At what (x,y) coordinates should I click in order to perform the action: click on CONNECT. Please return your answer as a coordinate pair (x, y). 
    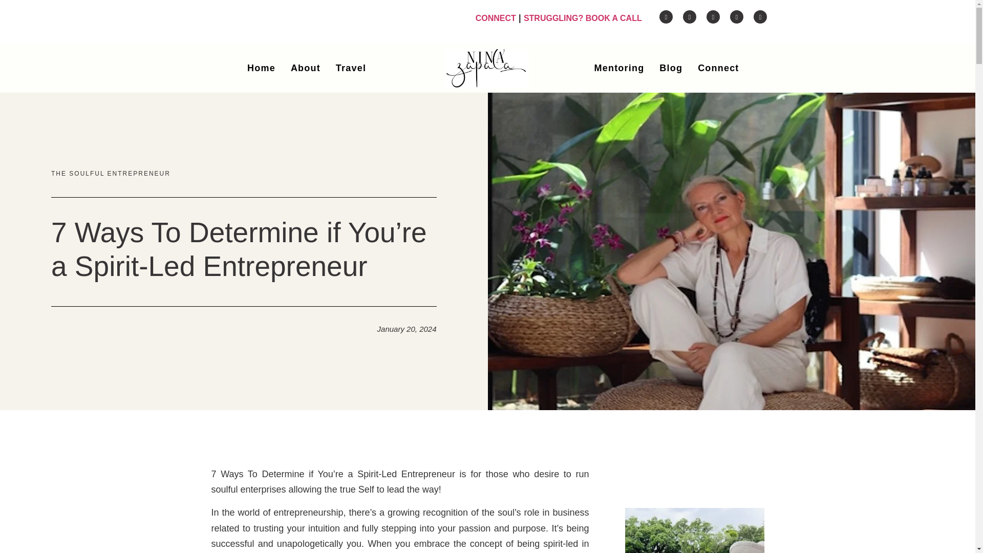
    Looking at the image, I should click on (496, 18).